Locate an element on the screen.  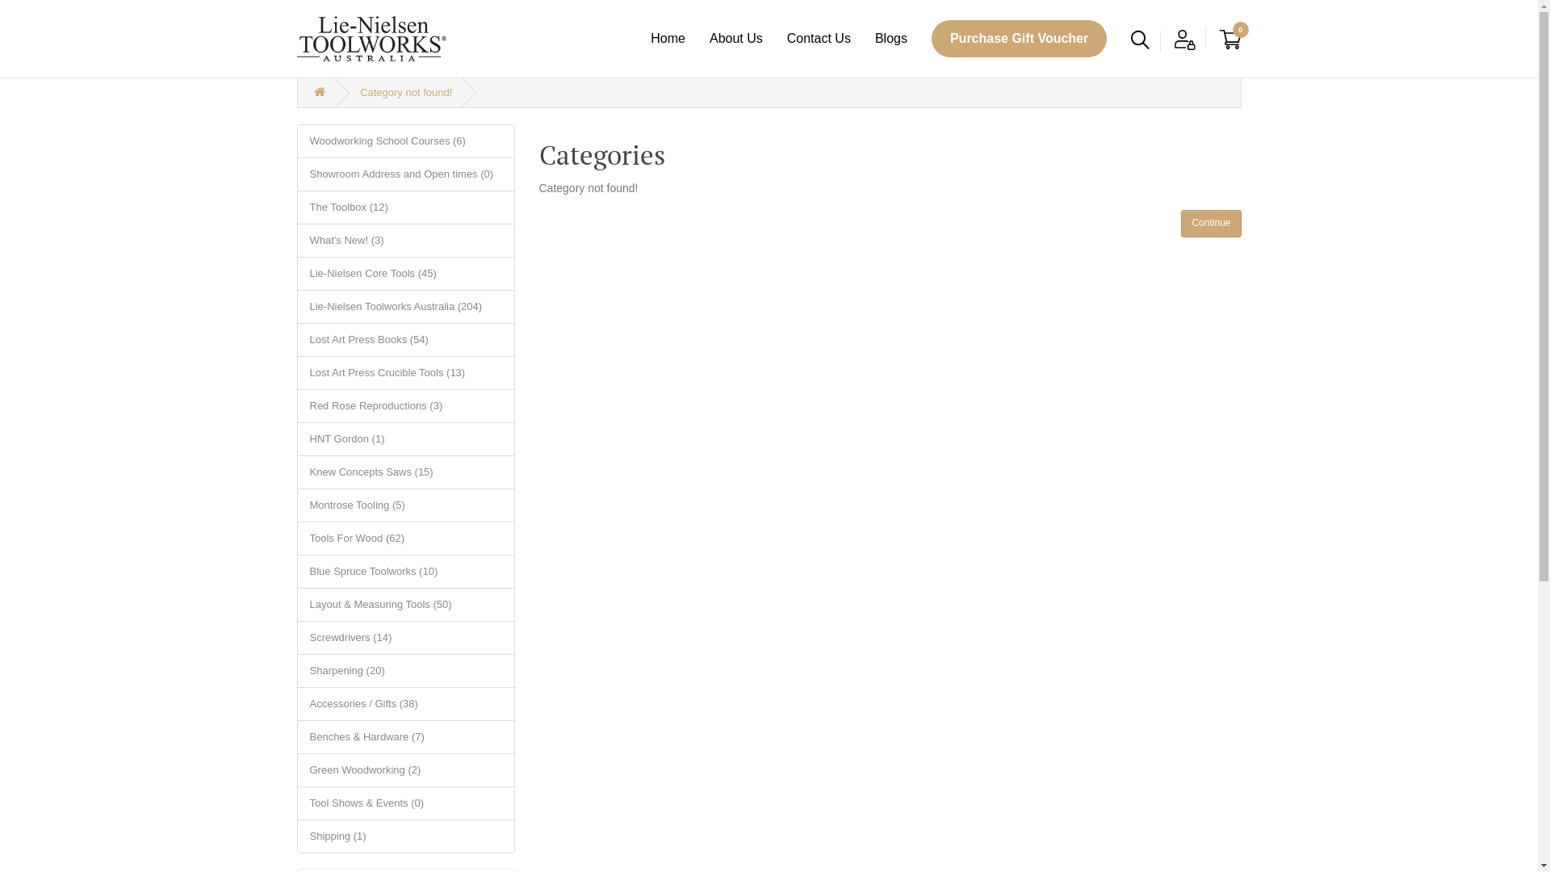
Woodworking School Courses (6) is located at coordinates (406, 141).